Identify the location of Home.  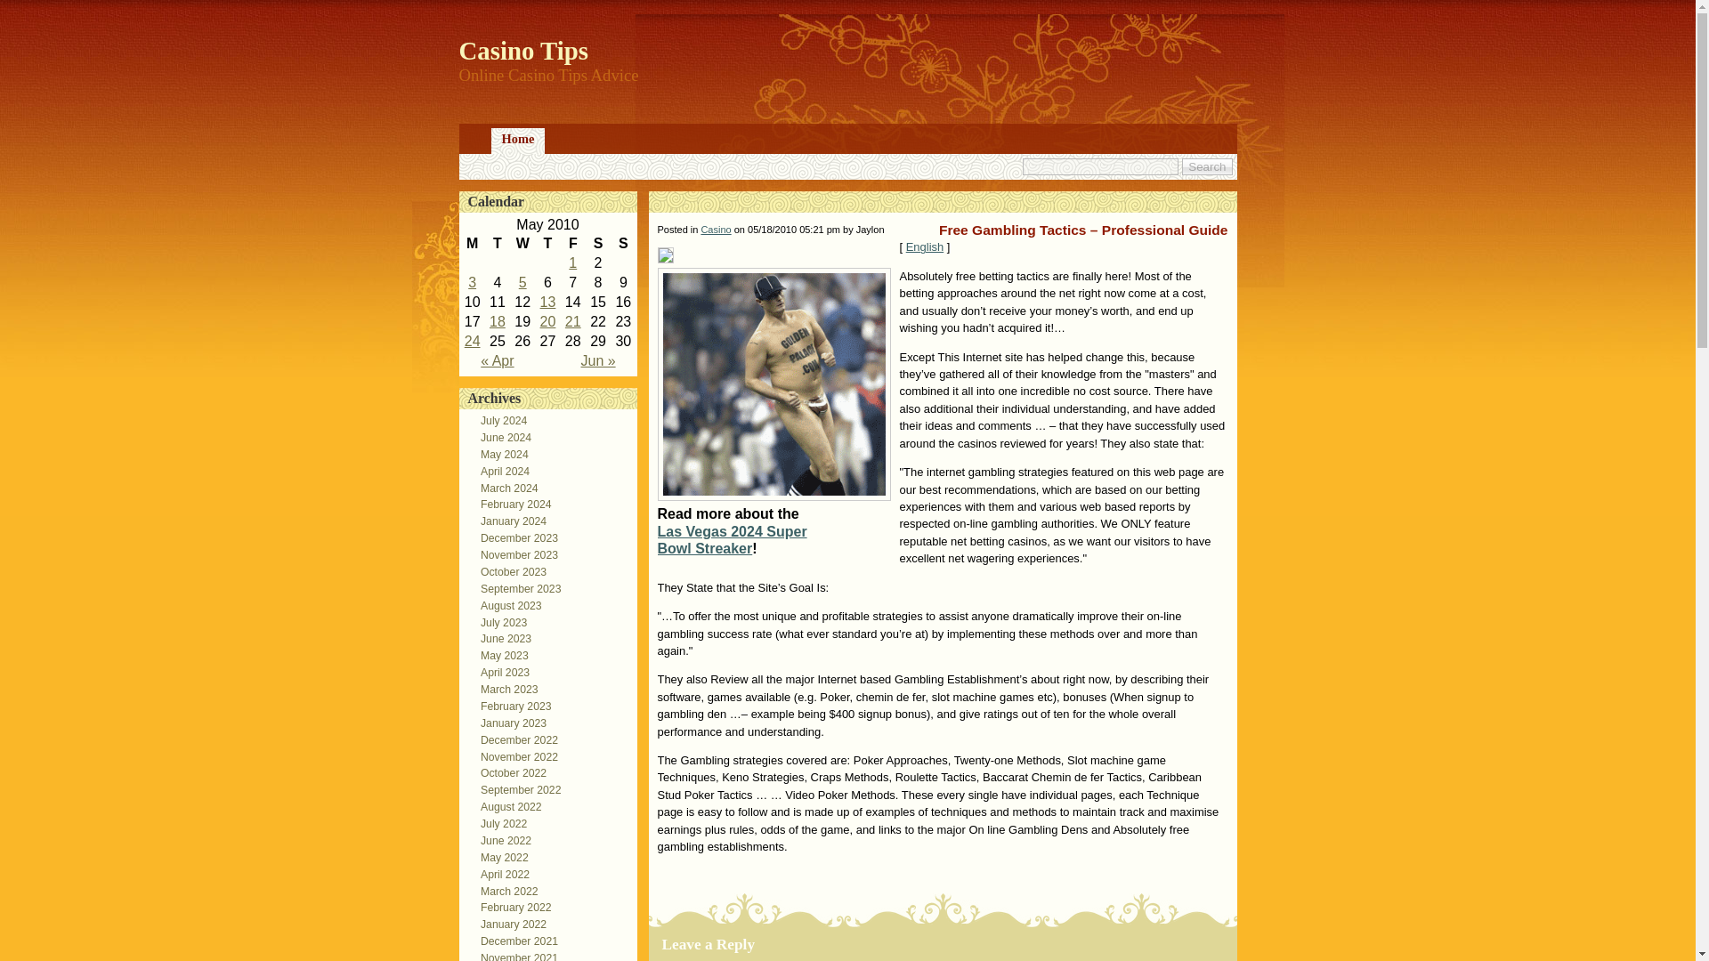
(518, 141).